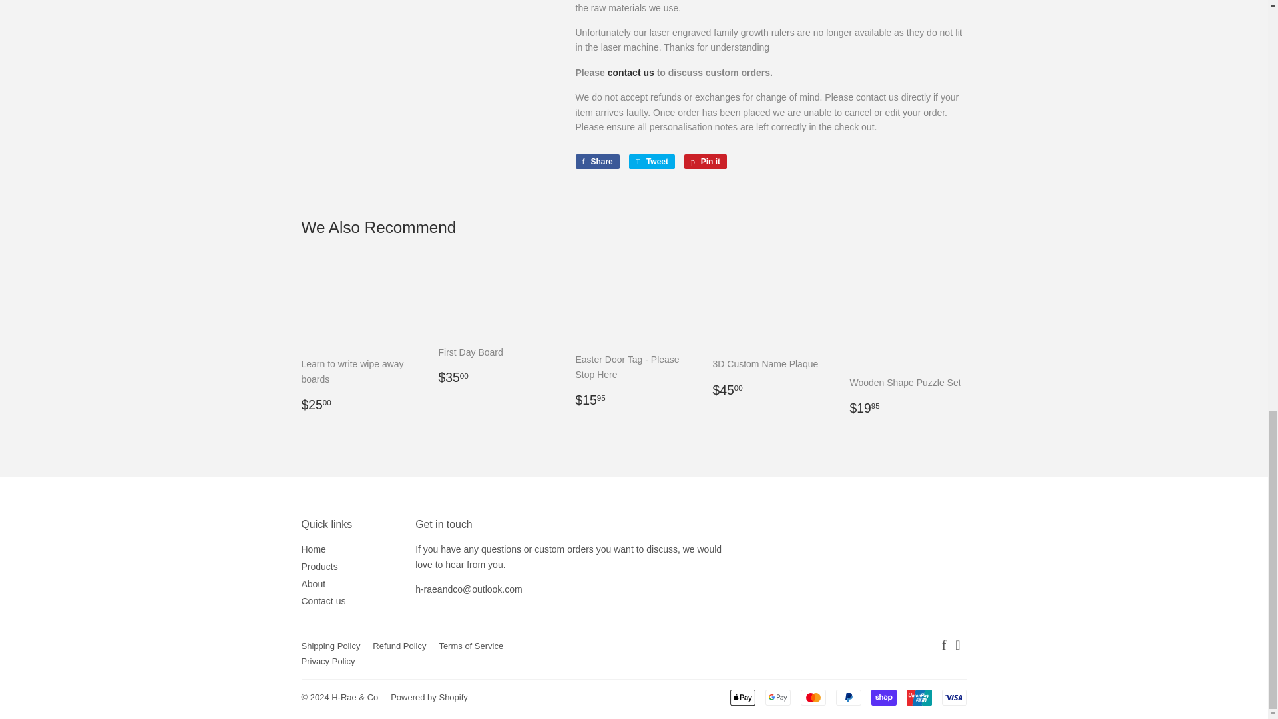 The width and height of the screenshot is (1278, 719). I want to click on Shop Pay, so click(883, 697).